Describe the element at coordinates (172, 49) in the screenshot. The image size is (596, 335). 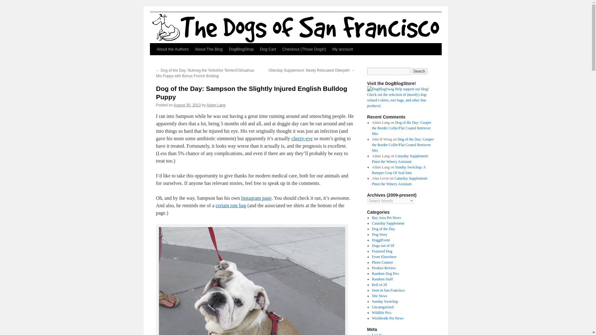
I see `About the Authors` at that location.